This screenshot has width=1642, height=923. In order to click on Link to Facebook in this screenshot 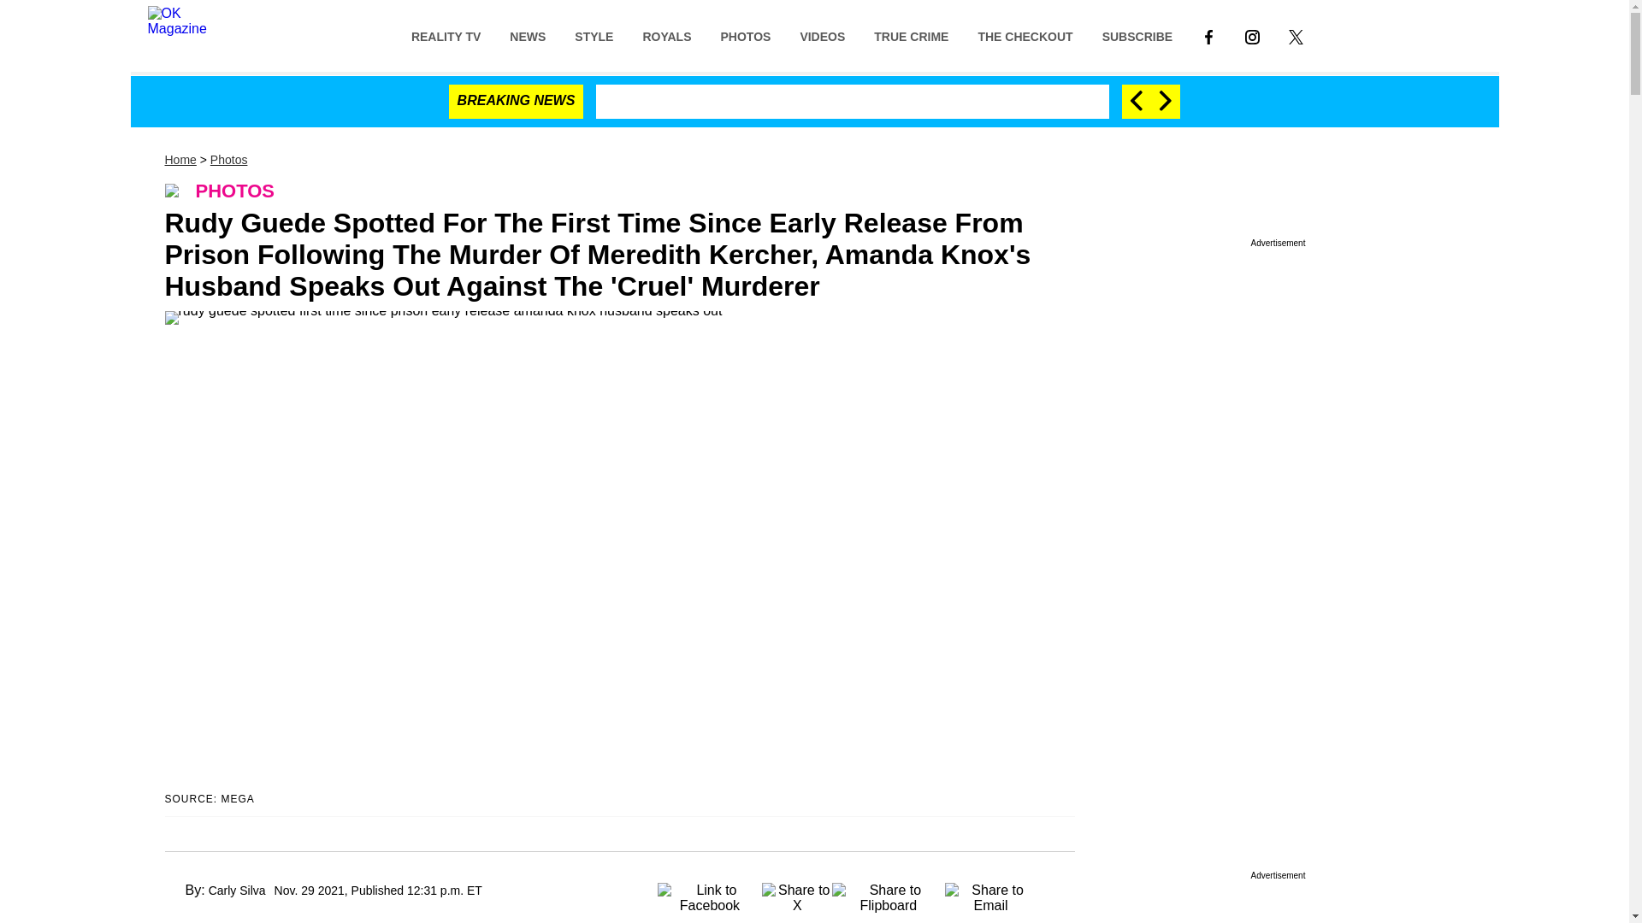, I will do `click(1208, 35)`.